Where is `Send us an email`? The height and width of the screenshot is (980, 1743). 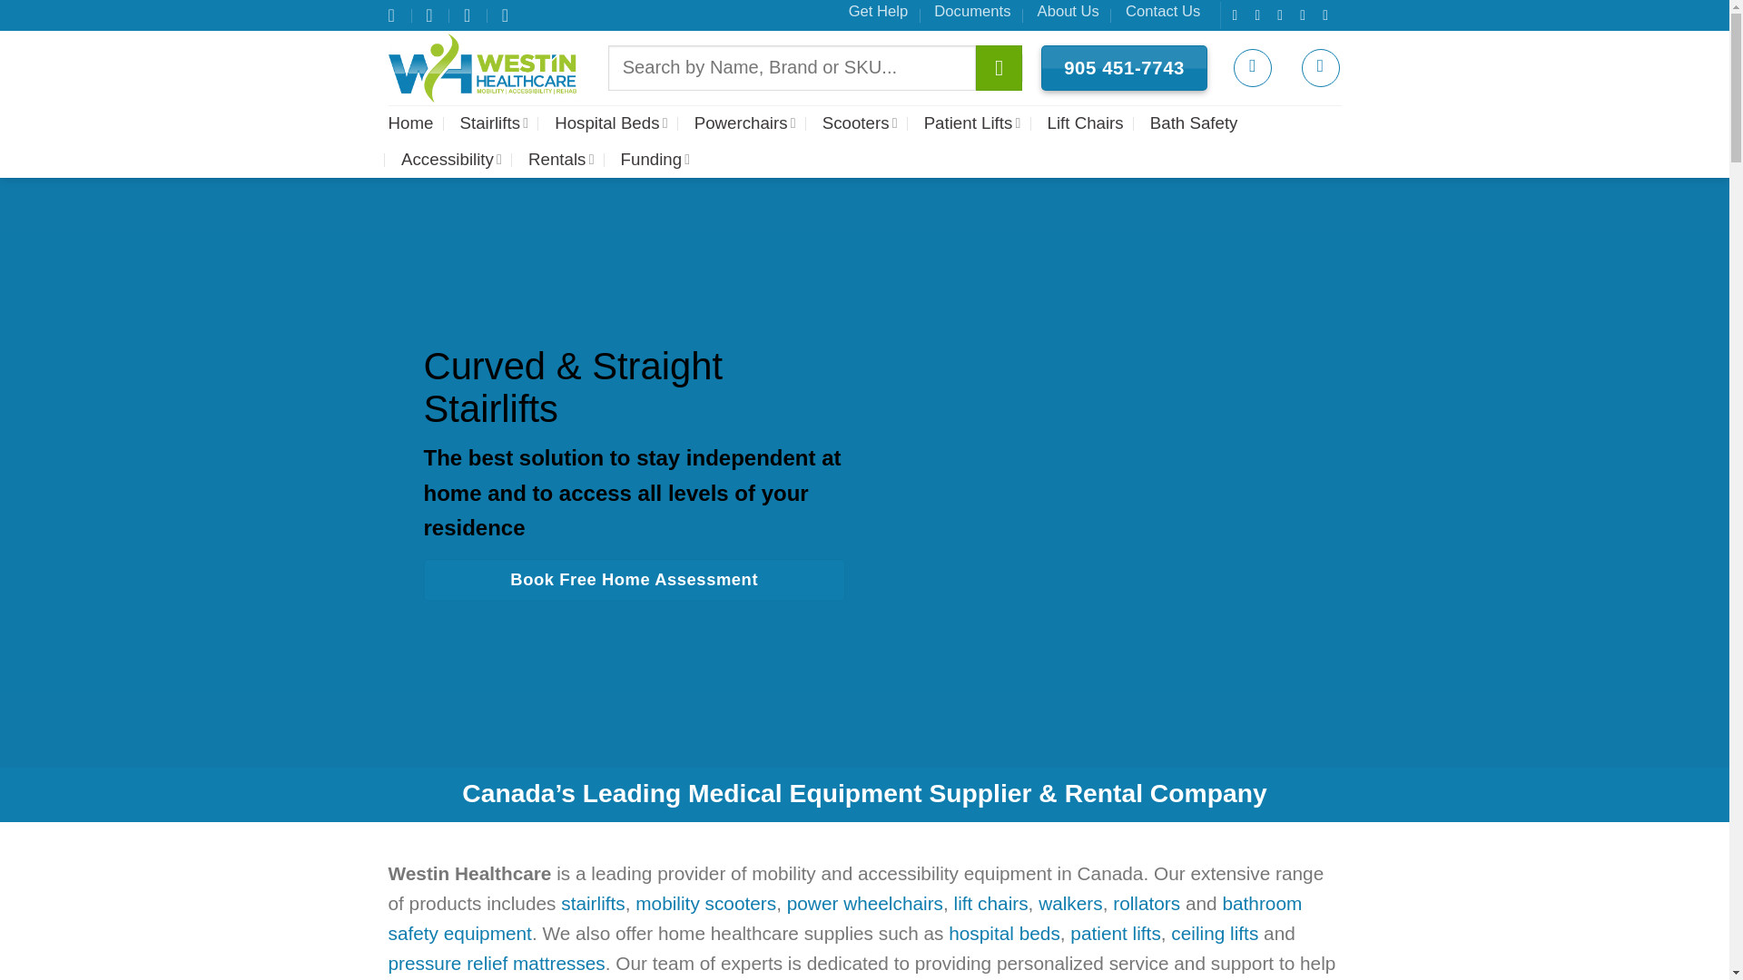 Send us an email is located at coordinates (1307, 15).